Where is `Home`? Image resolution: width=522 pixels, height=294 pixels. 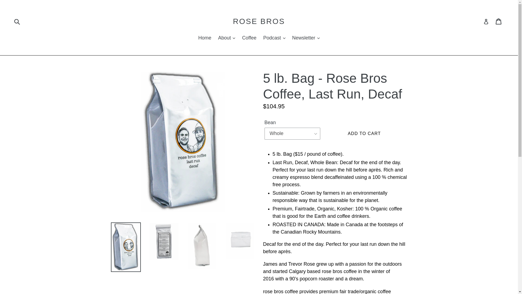
Home is located at coordinates (204, 38).